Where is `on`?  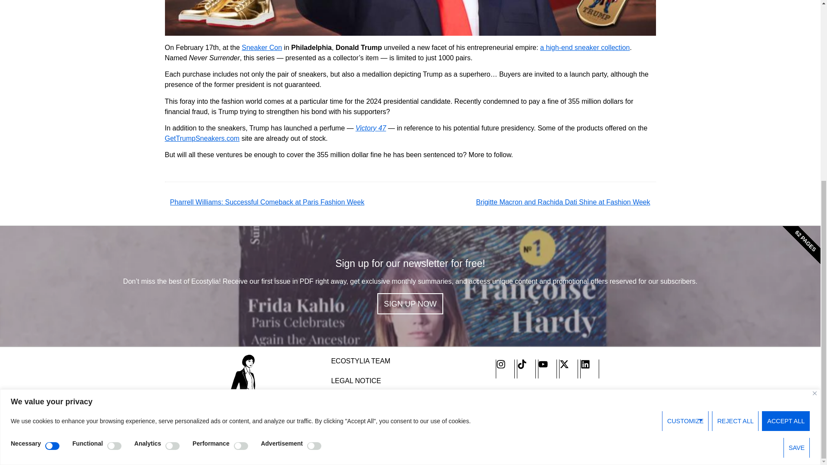 on is located at coordinates (314, 153).